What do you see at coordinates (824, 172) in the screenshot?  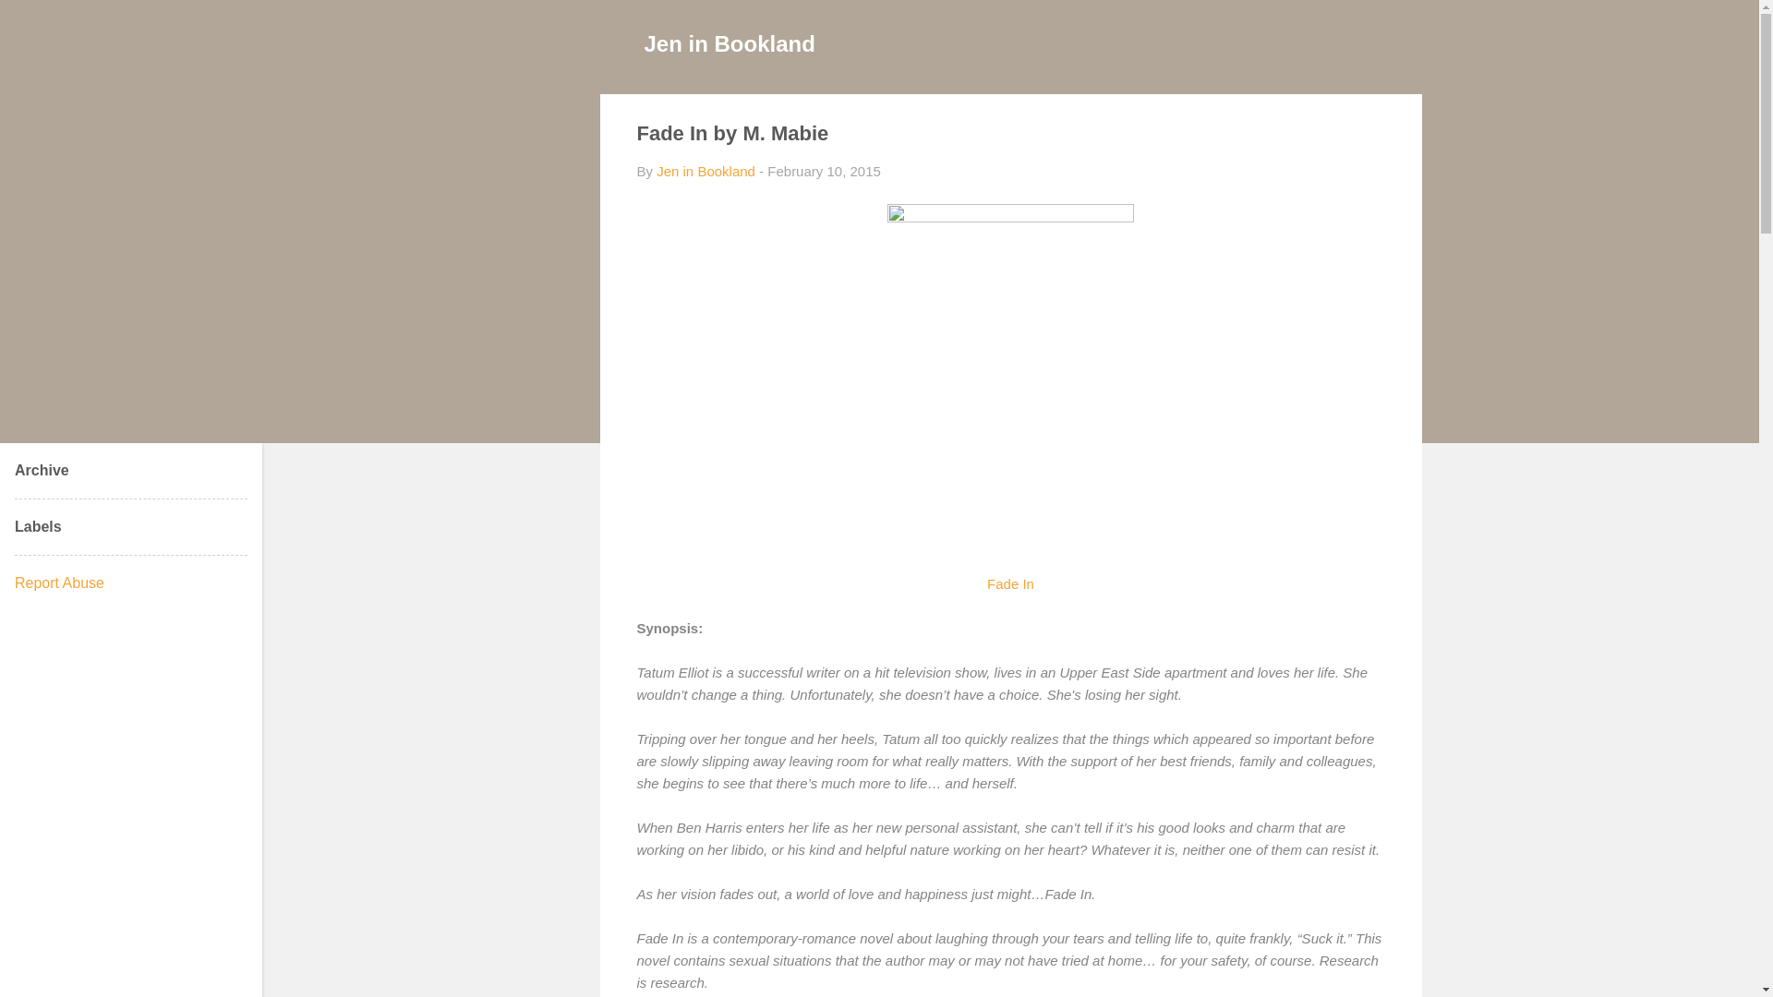 I see `February 10, 2015` at bounding box center [824, 172].